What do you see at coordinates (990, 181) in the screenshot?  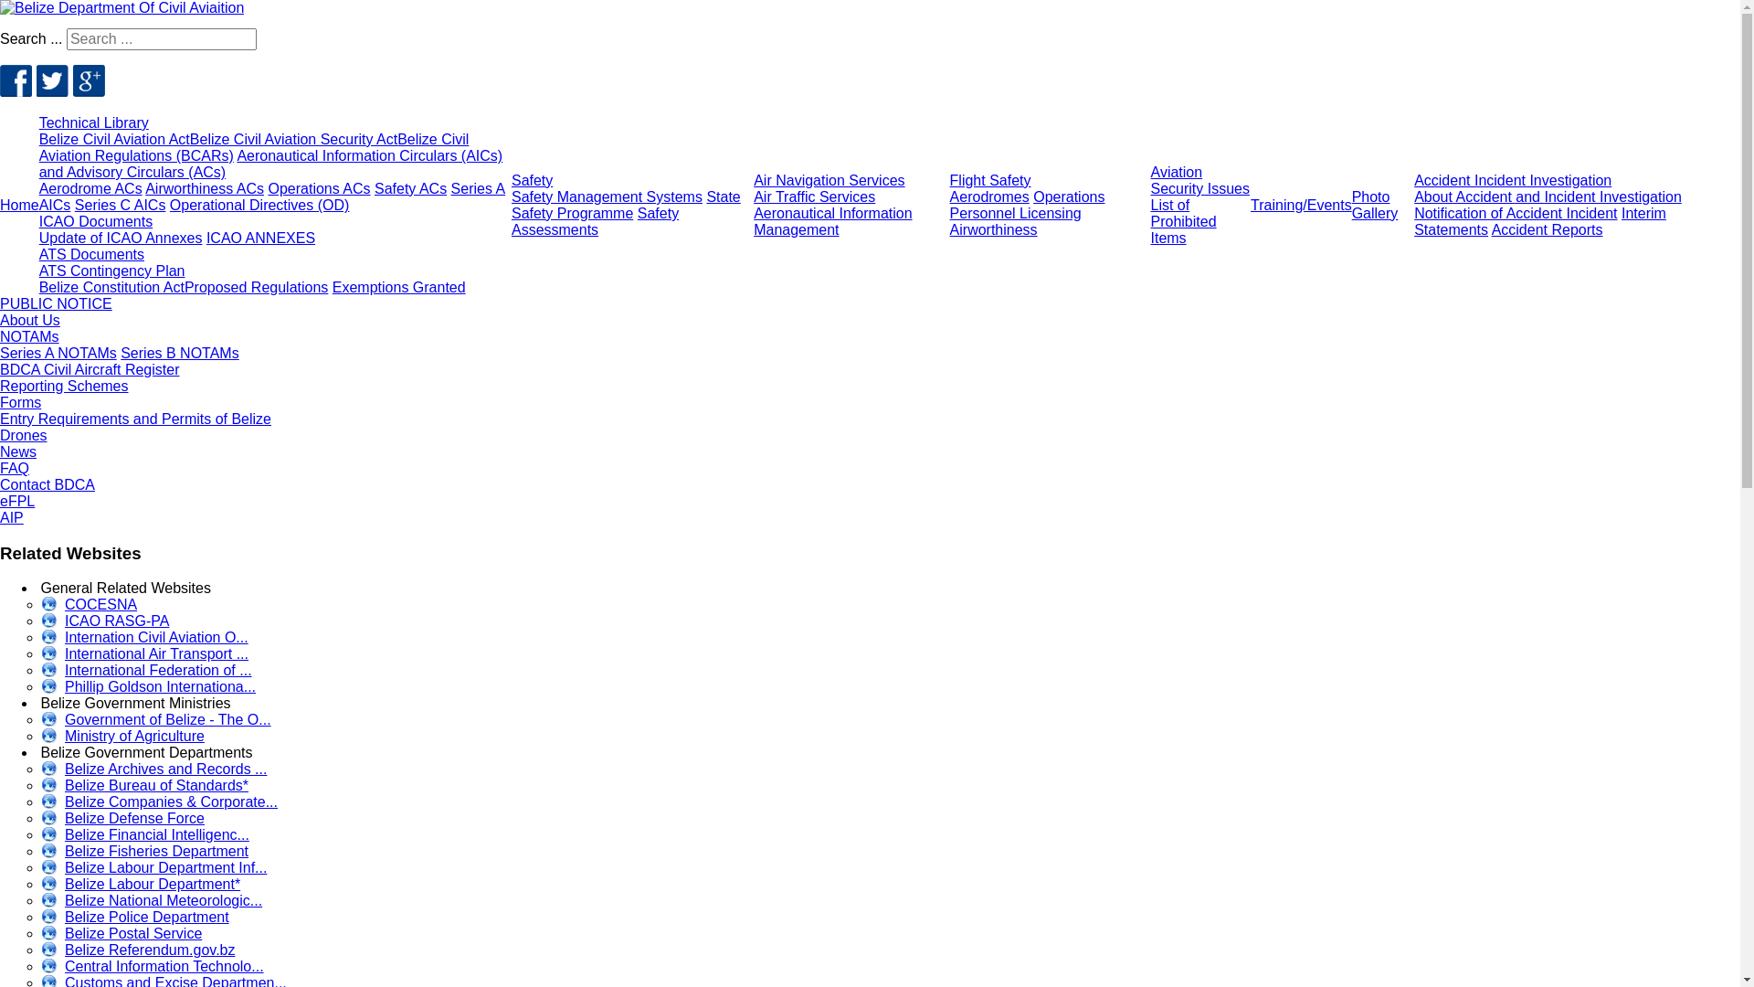 I see `Flight Safety` at bounding box center [990, 181].